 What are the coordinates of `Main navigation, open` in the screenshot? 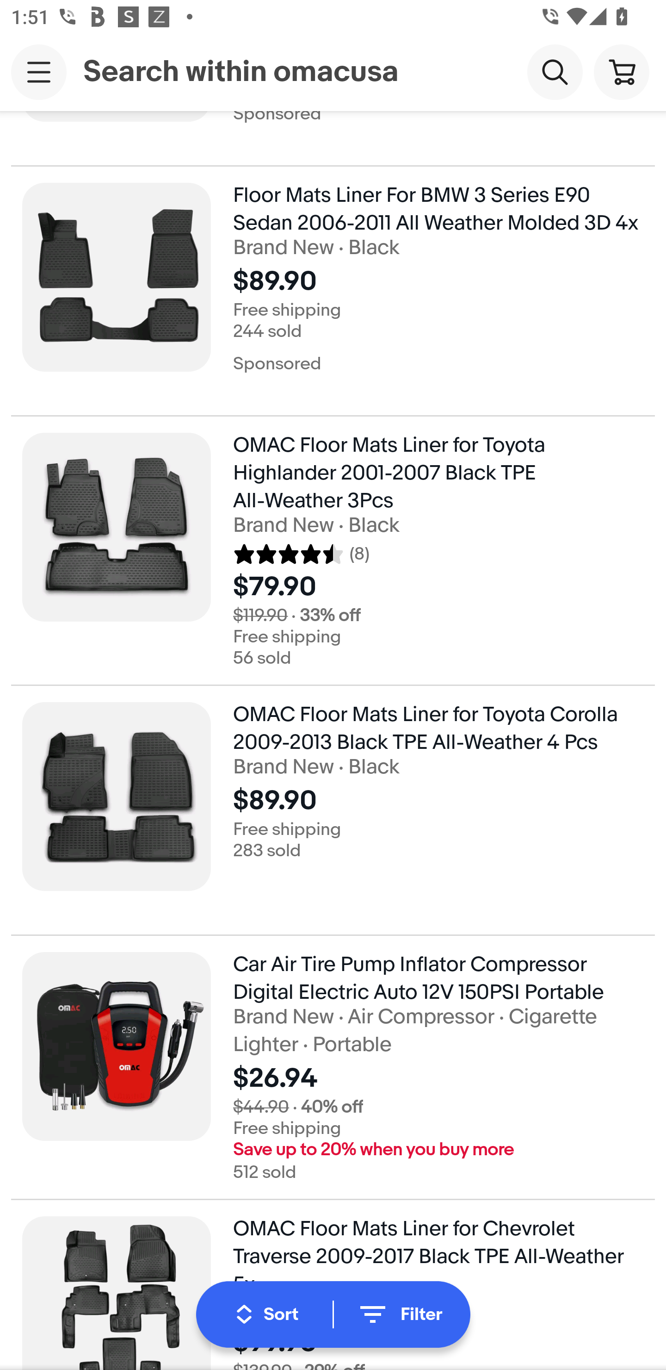 It's located at (39, 72).